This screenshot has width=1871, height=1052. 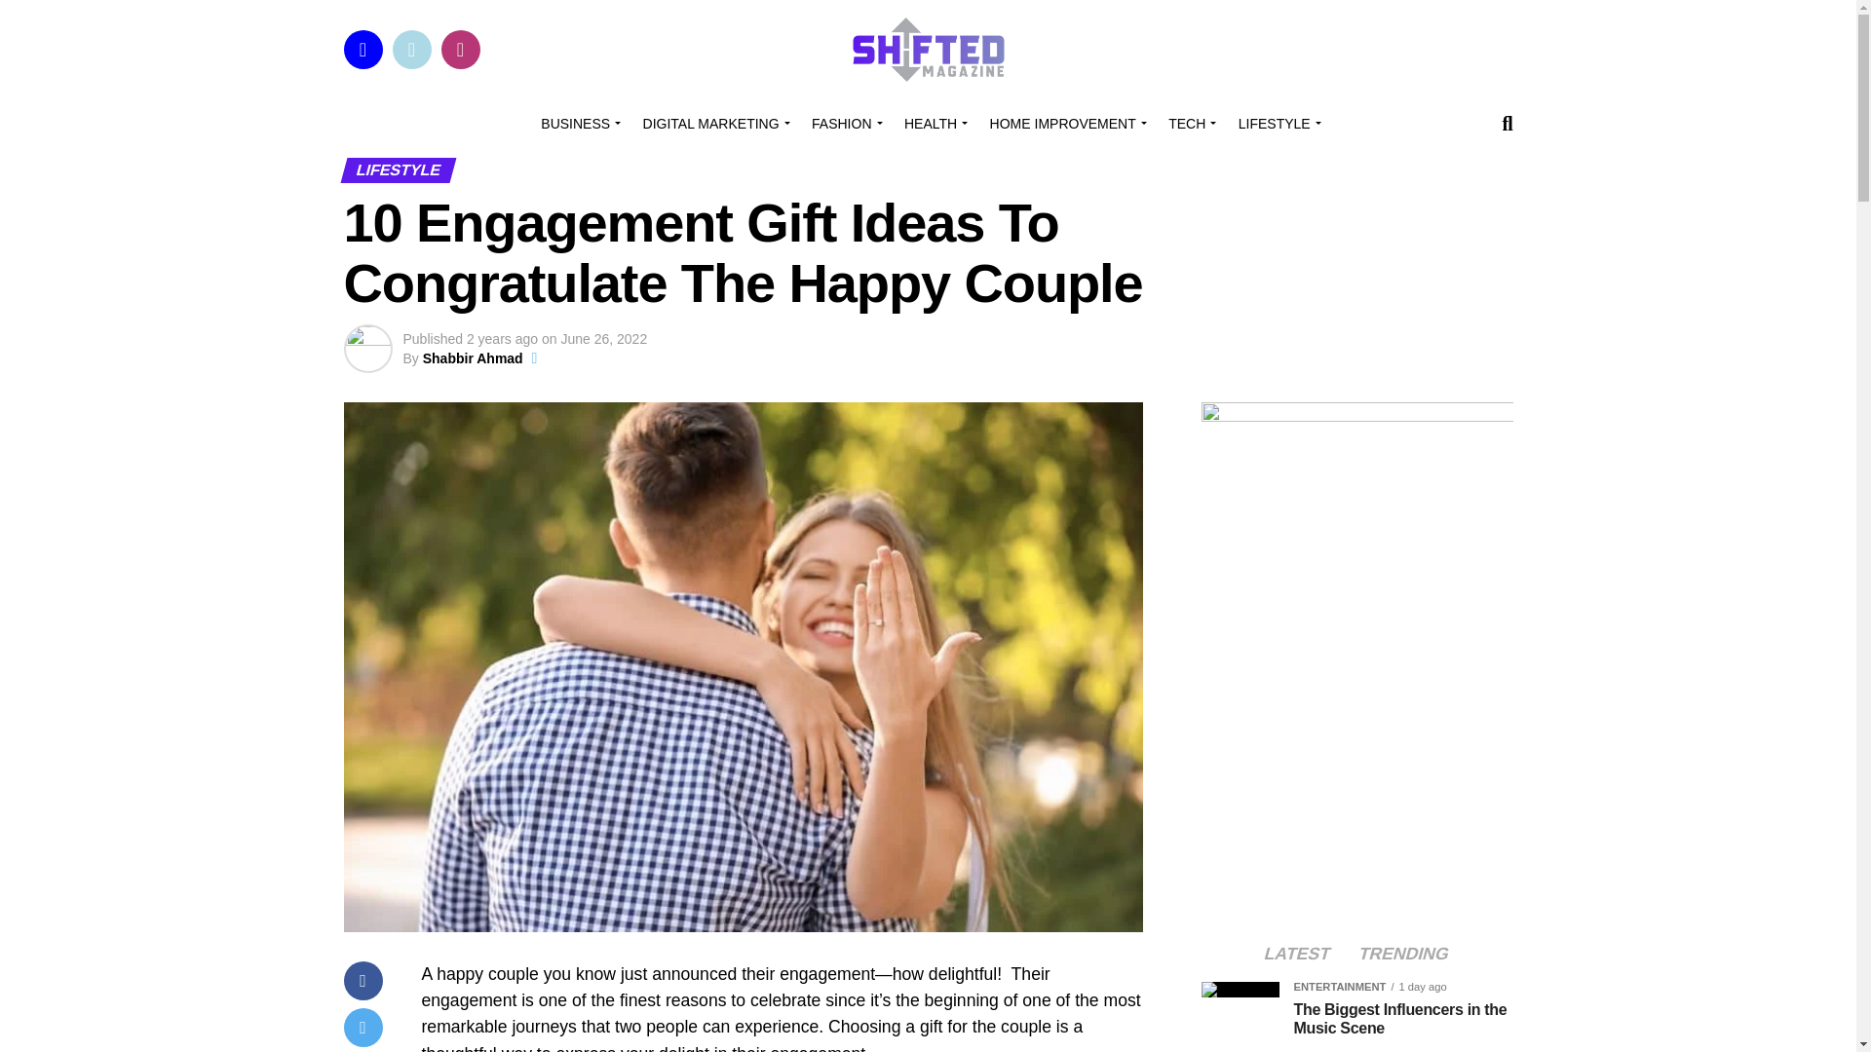 I want to click on TECH, so click(x=1189, y=123).